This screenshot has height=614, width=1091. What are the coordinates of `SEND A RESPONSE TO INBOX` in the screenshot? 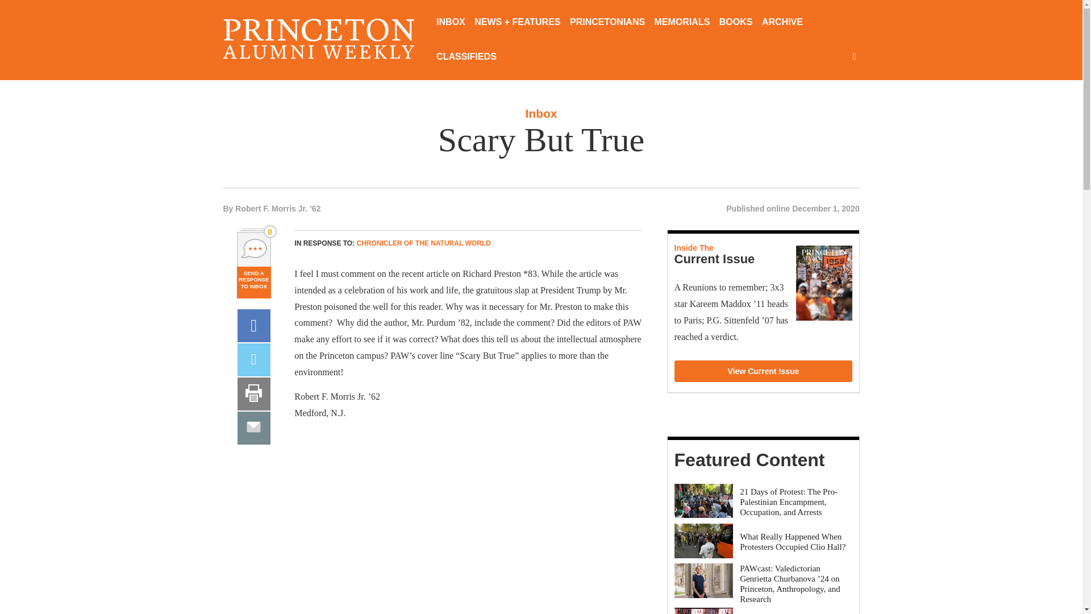 It's located at (253, 282).